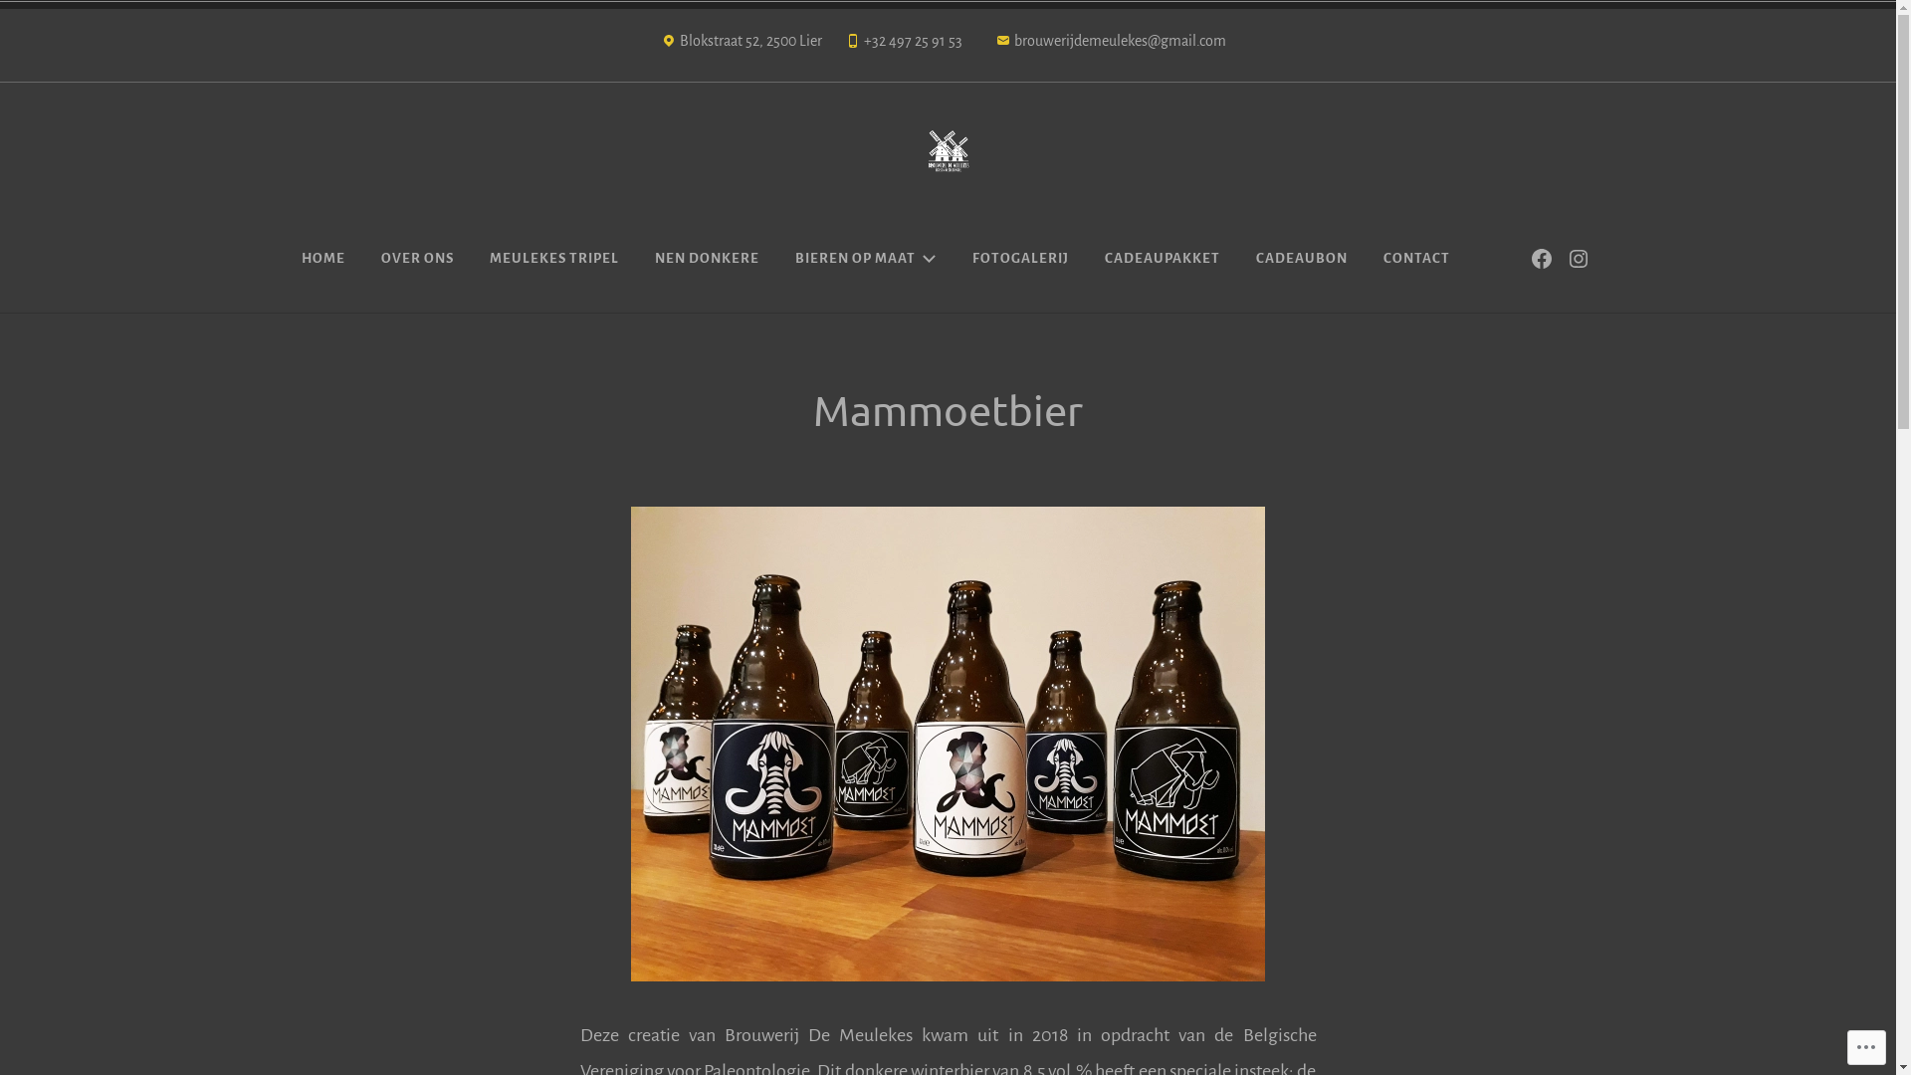  Describe the element at coordinates (707, 259) in the screenshot. I see `NEN DONKERE` at that location.